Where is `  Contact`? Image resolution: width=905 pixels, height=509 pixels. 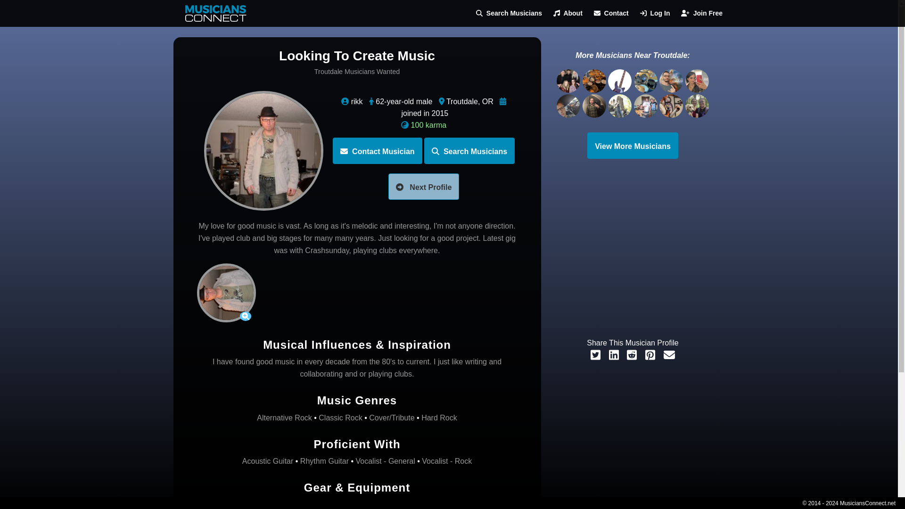
  Contact is located at coordinates (611, 13).